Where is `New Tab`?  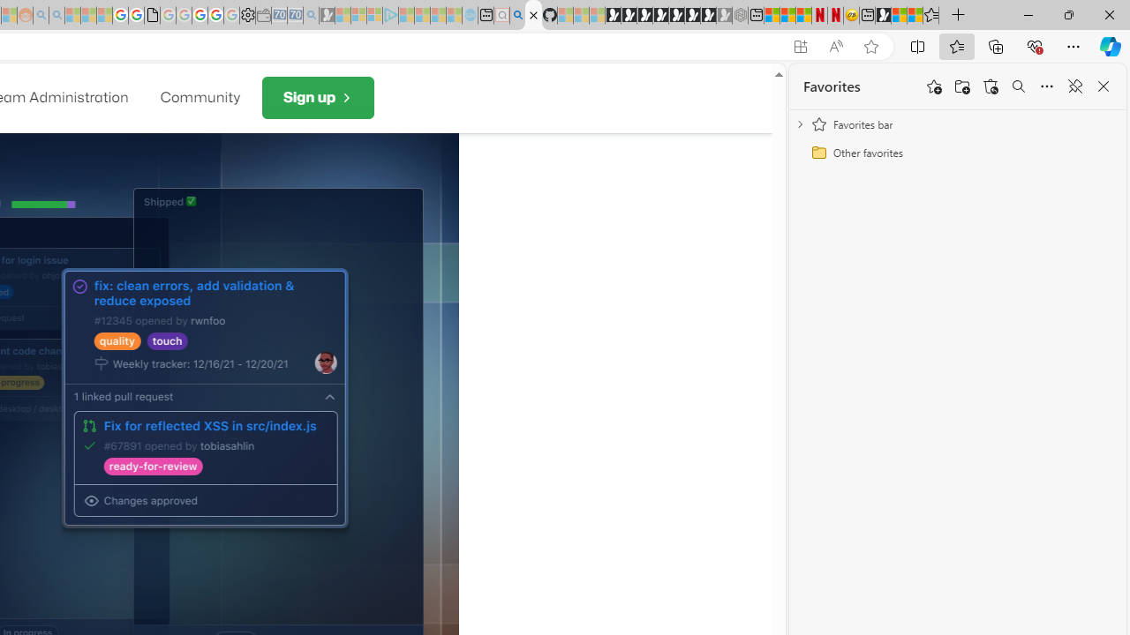
New Tab is located at coordinates (959, 16).